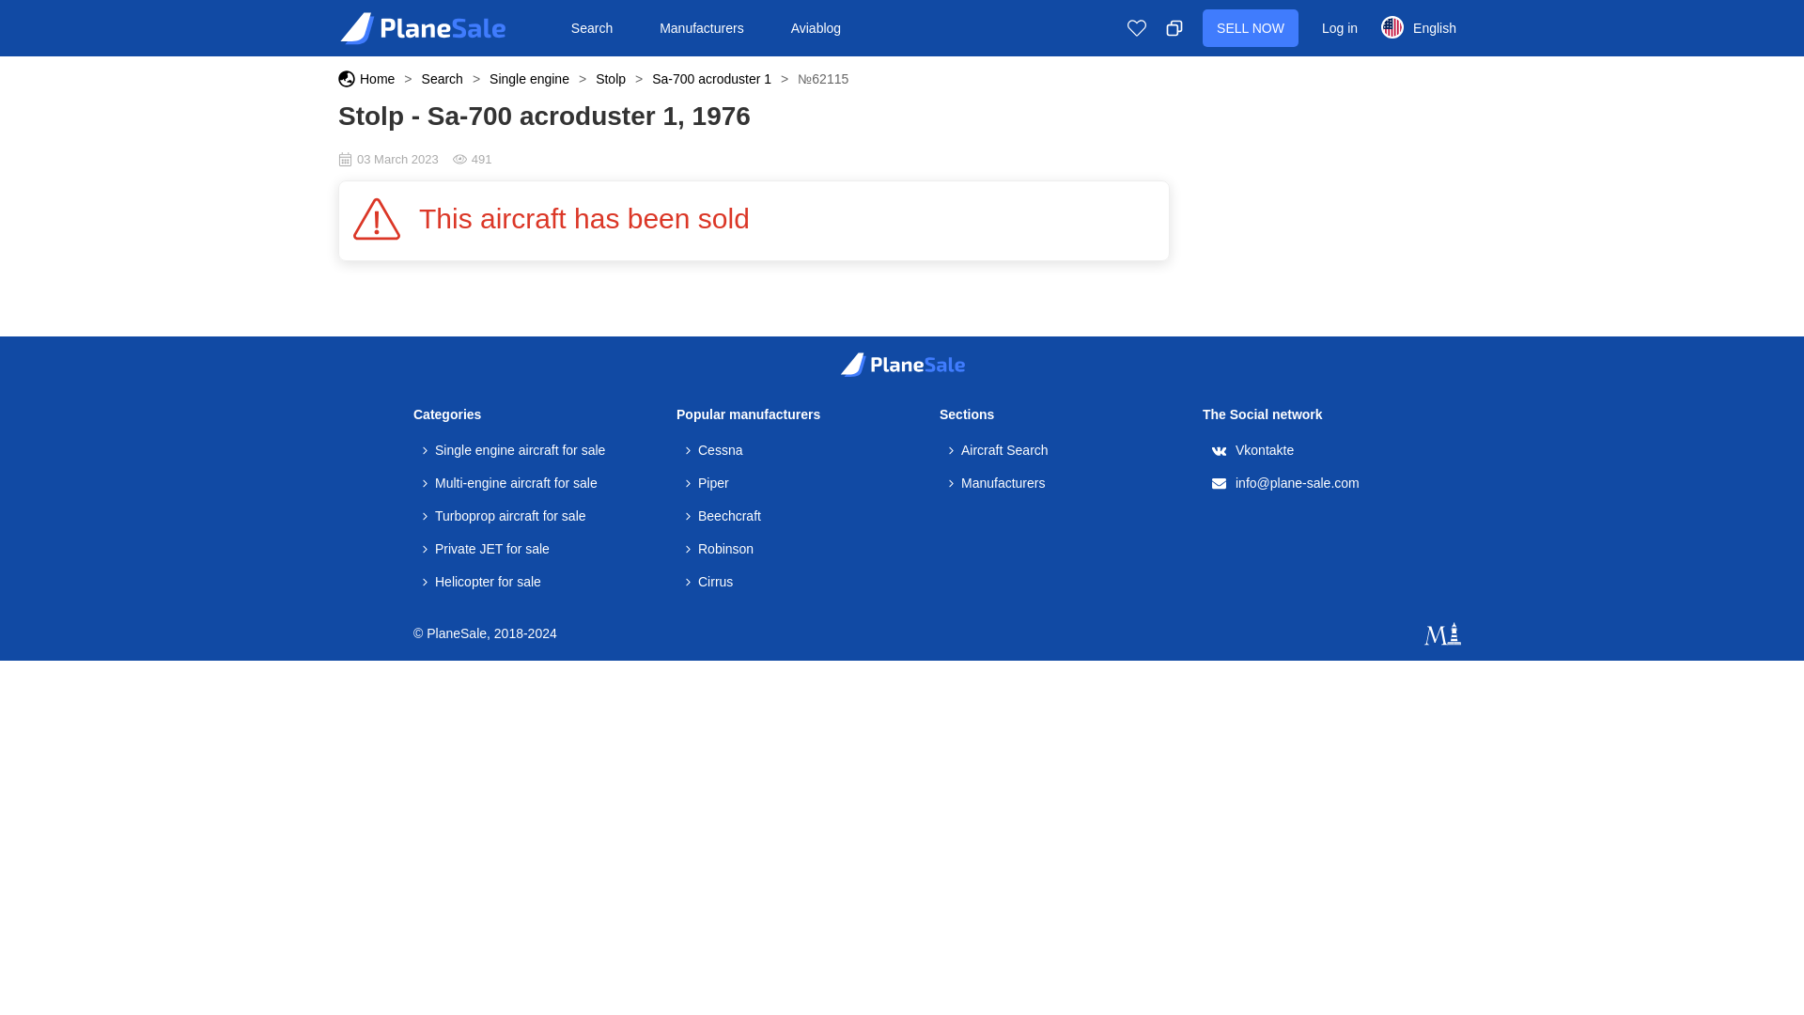  What do you see at coordinates (708, 581) in the screenshot?
I see `Cirrus` at bounding box center [708, 581].